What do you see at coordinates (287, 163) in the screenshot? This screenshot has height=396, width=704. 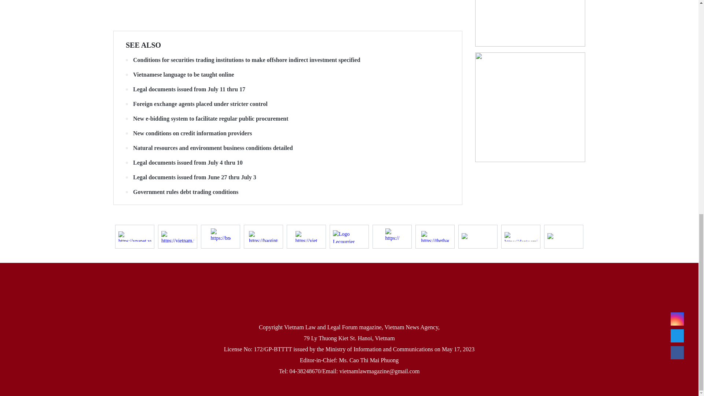 I see `Legal documents issued from July 4 thru 10` at bounding box center [287, 163].